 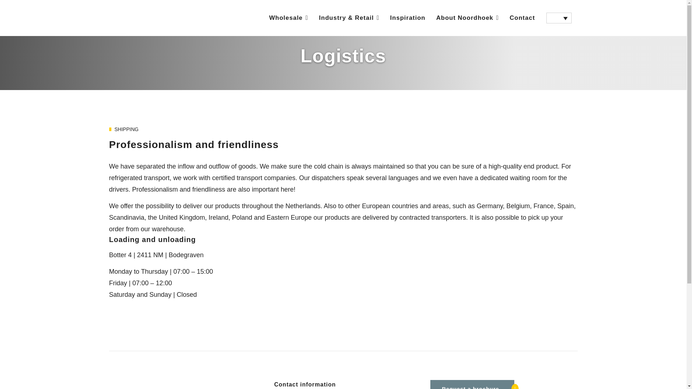 I want to click on Wholesale, so click(x=288, y=18).